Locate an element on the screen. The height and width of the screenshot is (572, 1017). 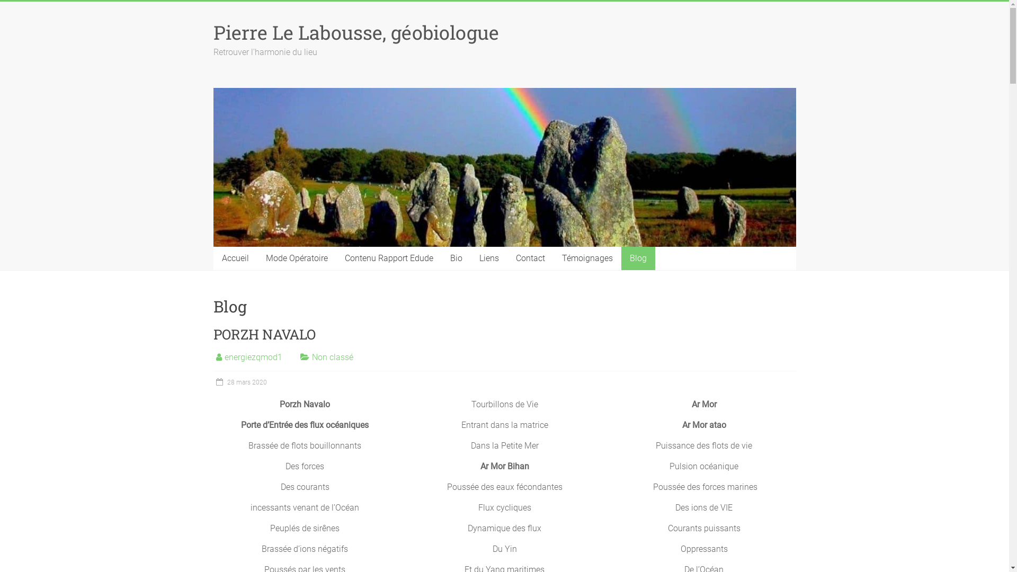
28 mars 2020 is located at coordinates (239, 382).